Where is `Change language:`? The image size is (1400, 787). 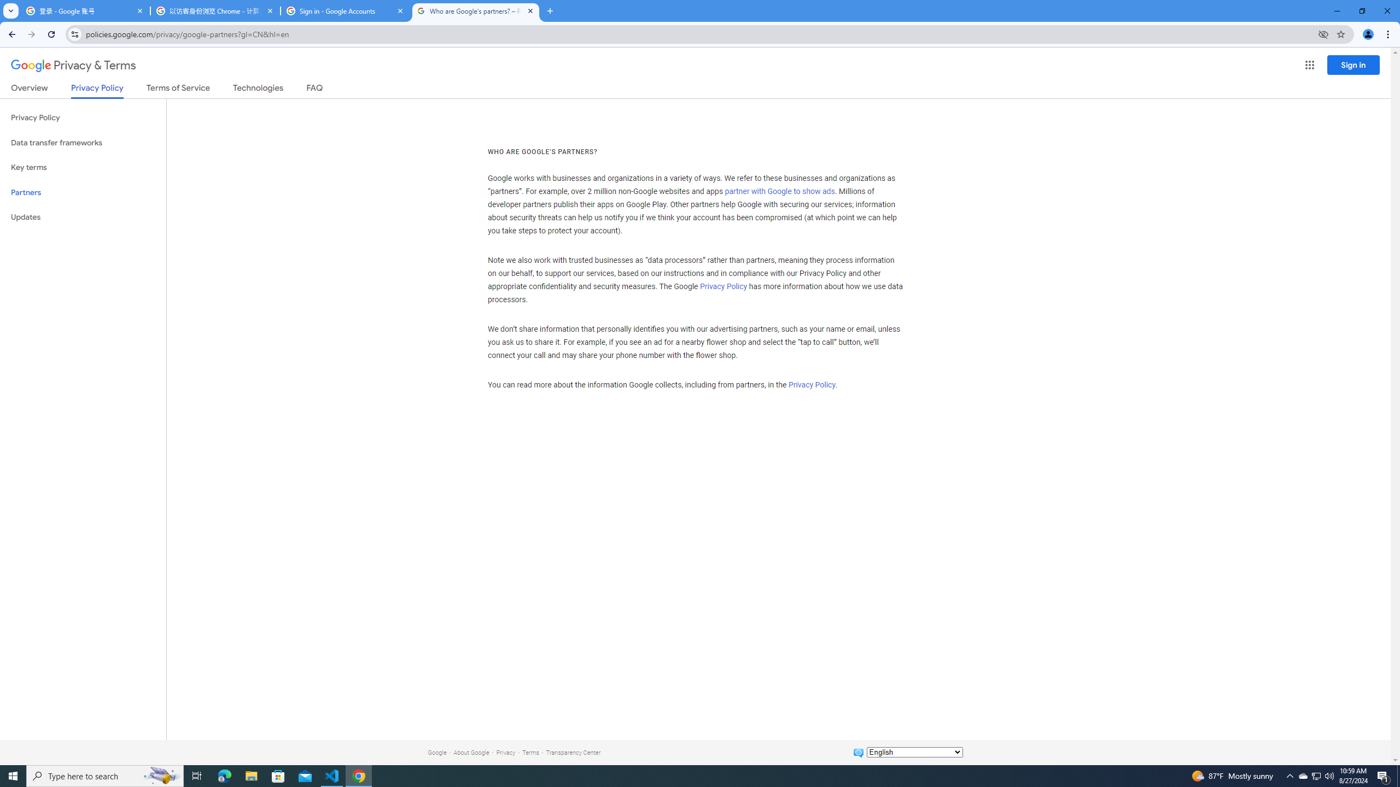 Change language: is located at coordinates (914, 752).